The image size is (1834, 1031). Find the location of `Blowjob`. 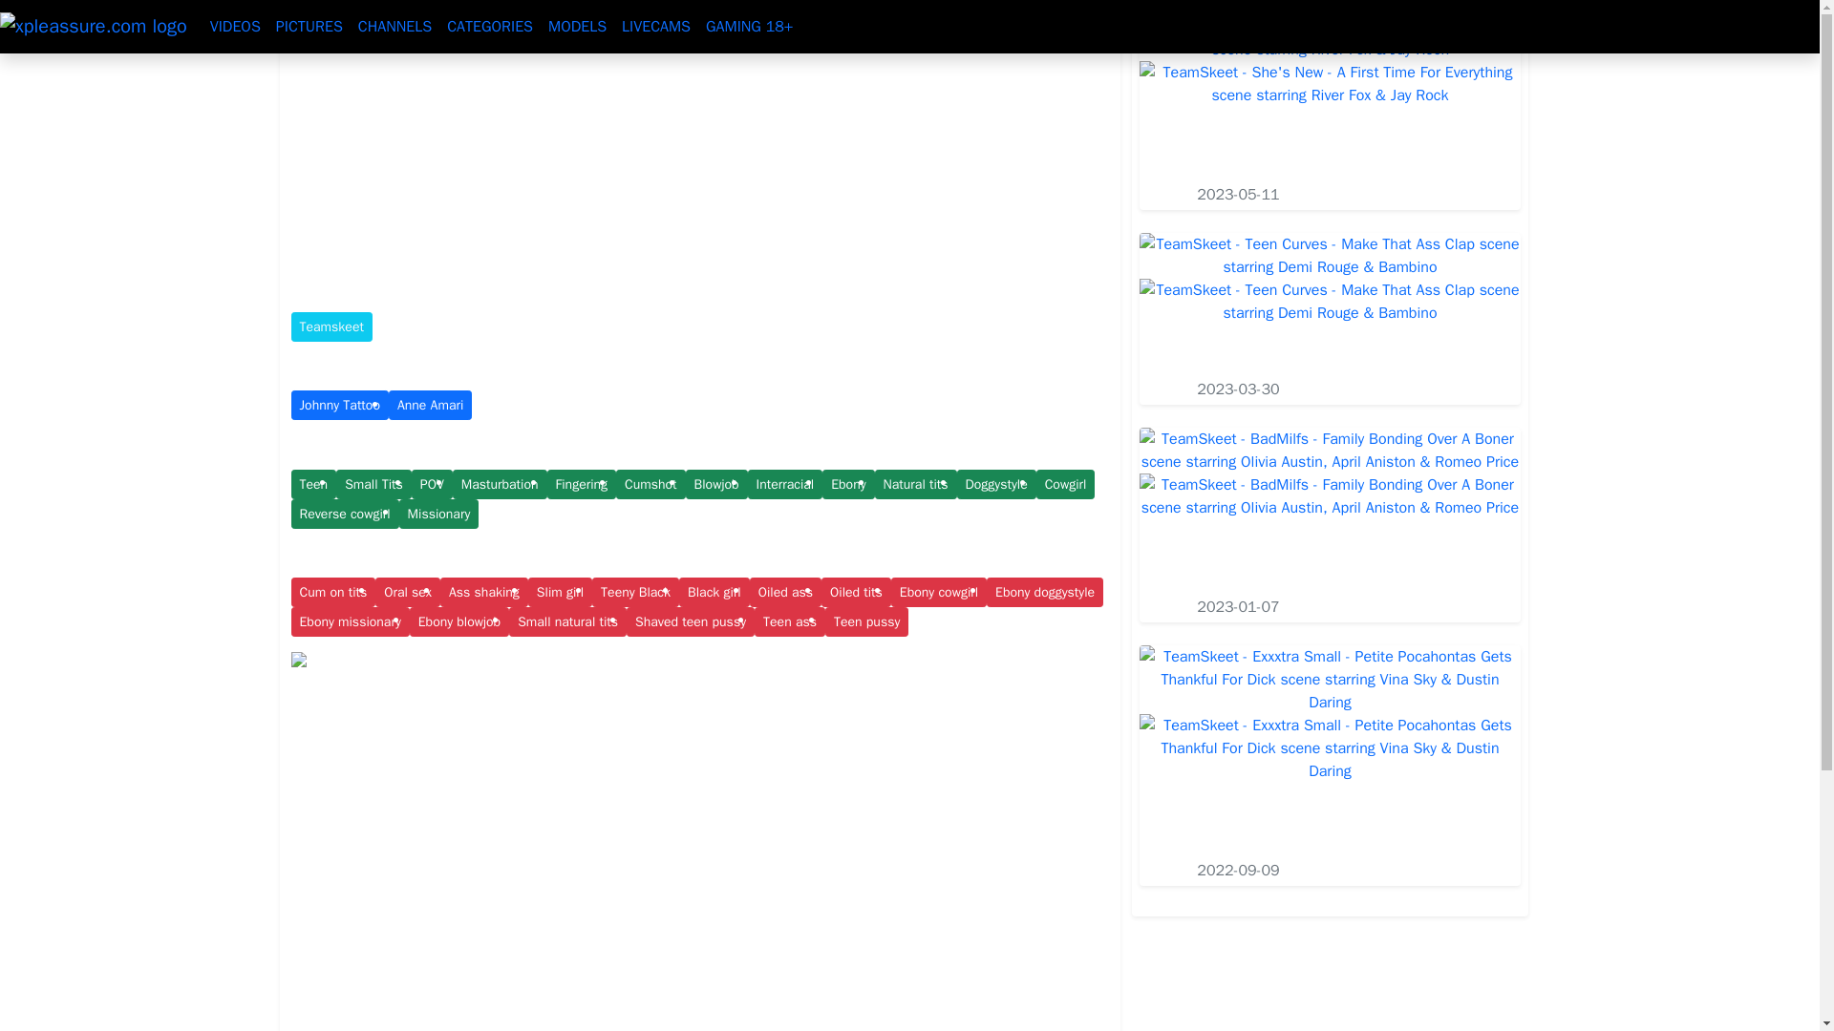

Blowjob is located at coordinates (716, 484).